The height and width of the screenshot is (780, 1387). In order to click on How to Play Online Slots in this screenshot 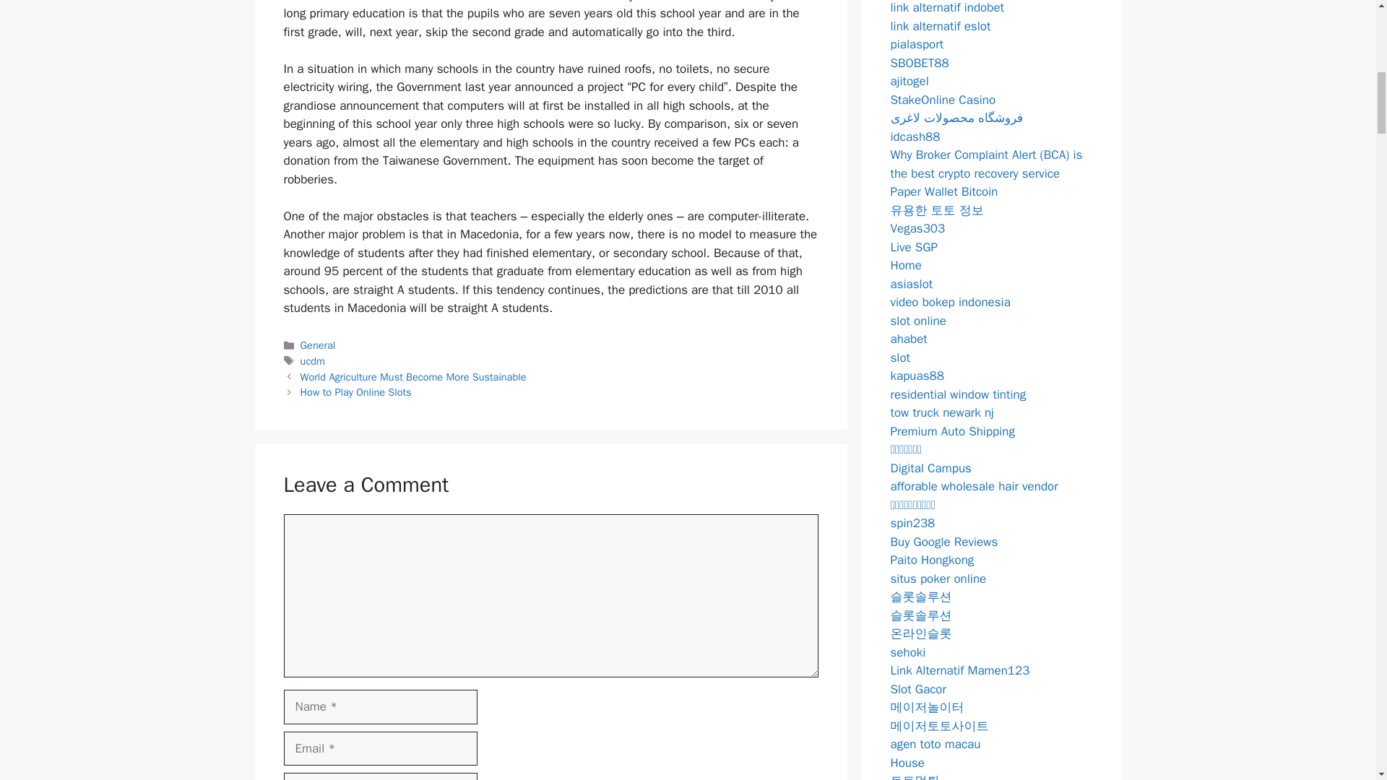, I will do `click(356, 391)`.